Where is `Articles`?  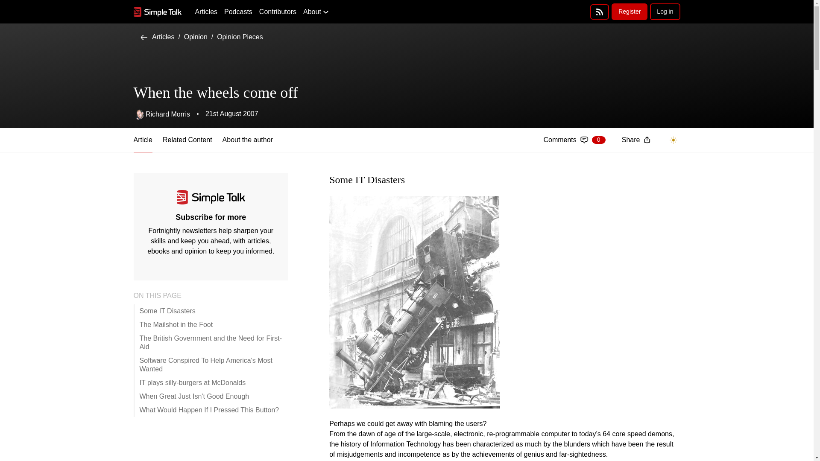
Articles is located at coordinates (206, 12).